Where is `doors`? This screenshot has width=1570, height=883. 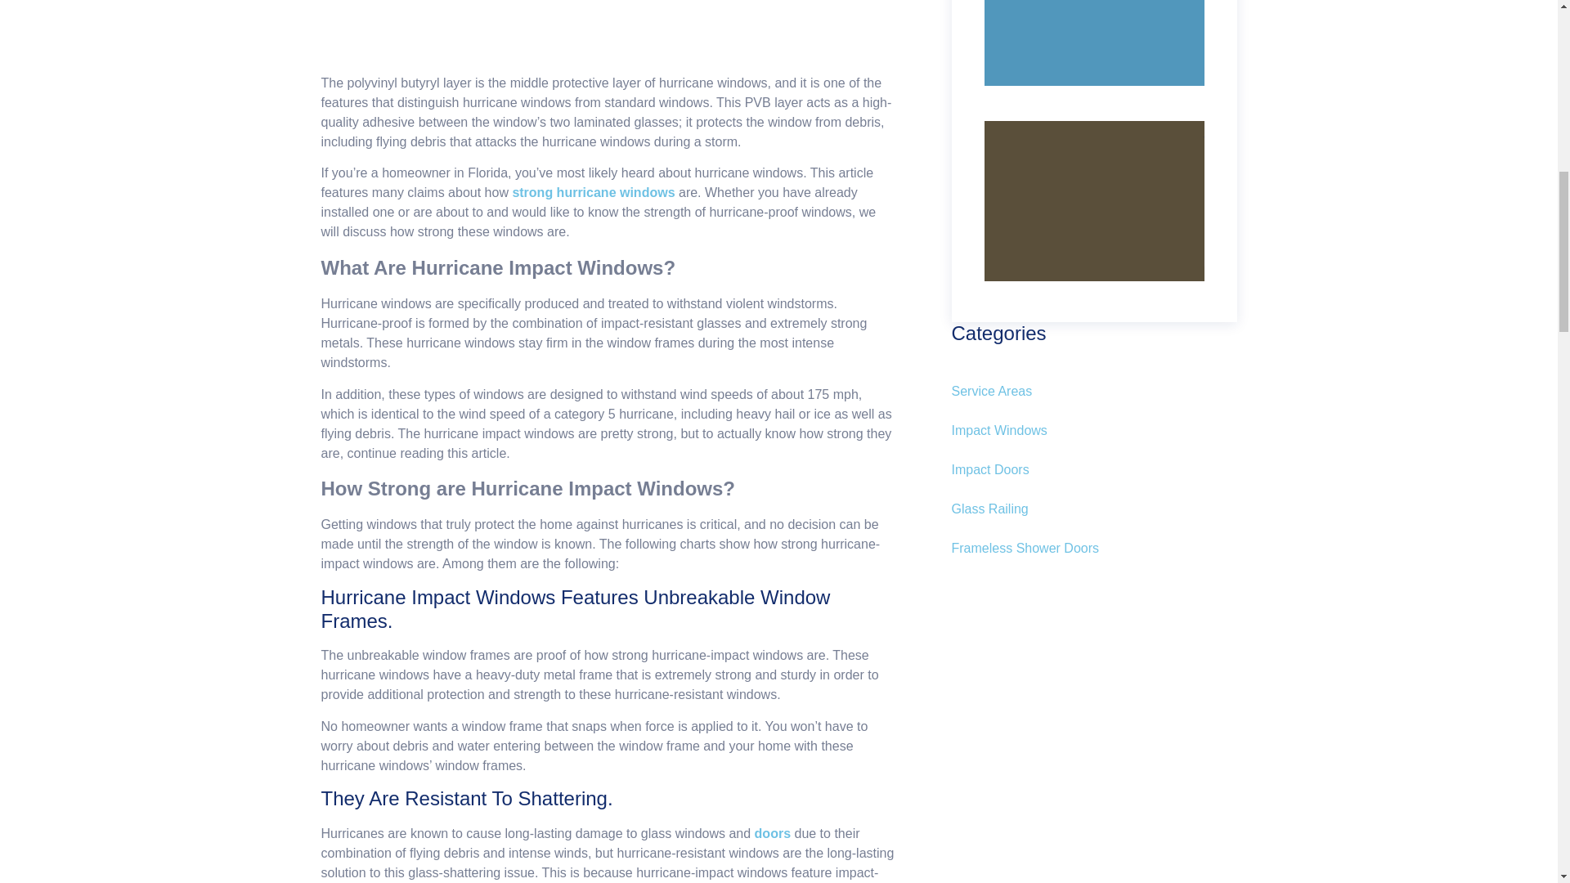
doors is located at coordinates (773, 833).